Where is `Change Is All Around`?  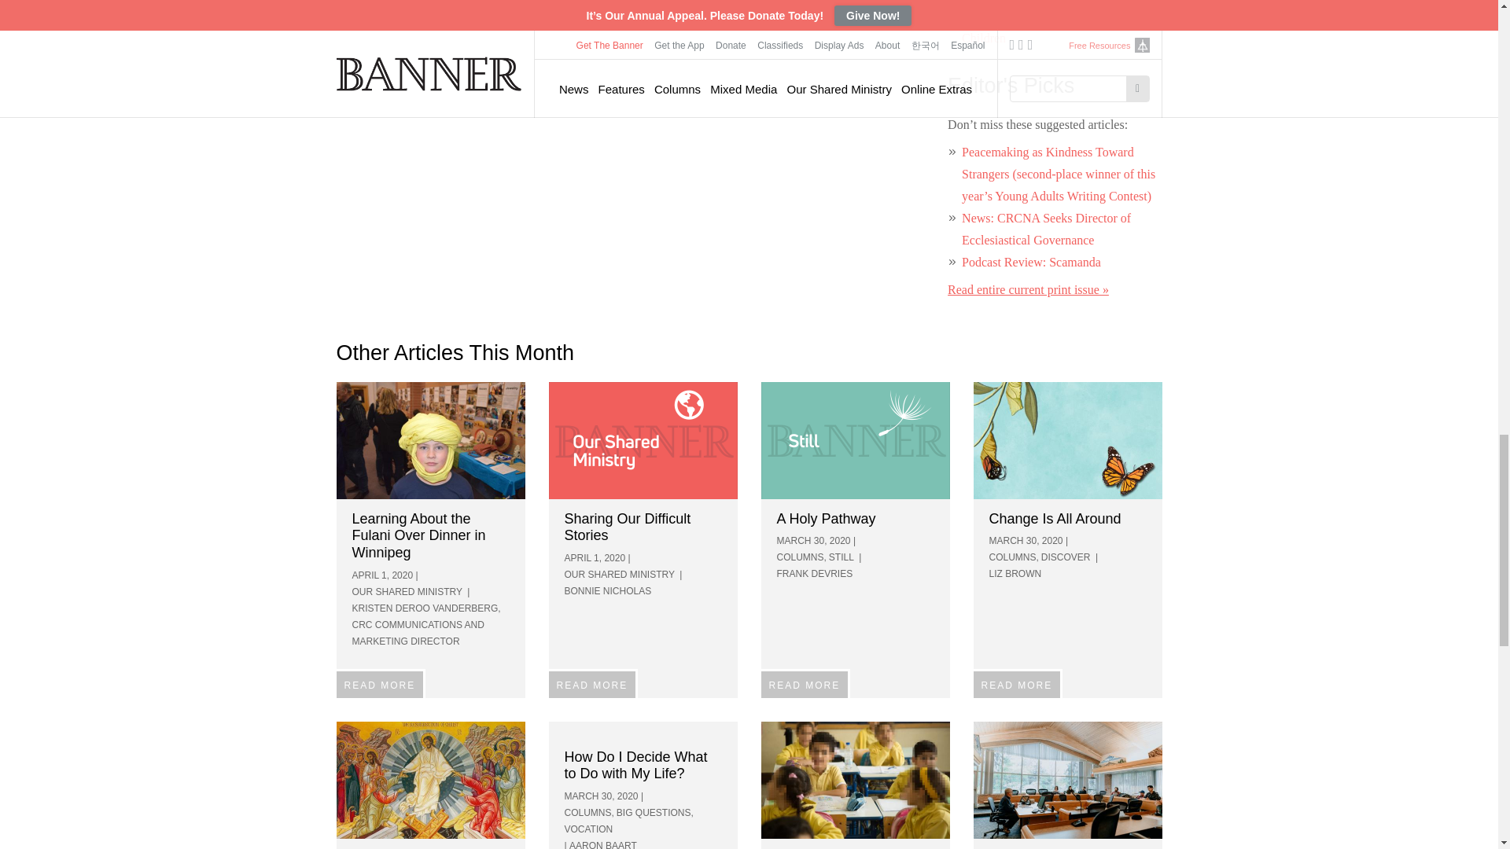
Change Is All Around is located at coordinates (1068, 440).